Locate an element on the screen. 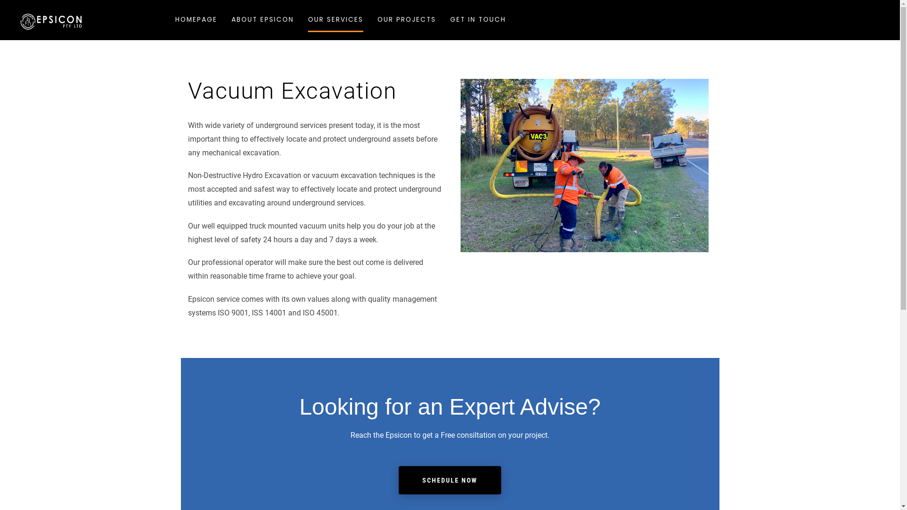  OUR PROJECTS is located at coordinates (407, 16).